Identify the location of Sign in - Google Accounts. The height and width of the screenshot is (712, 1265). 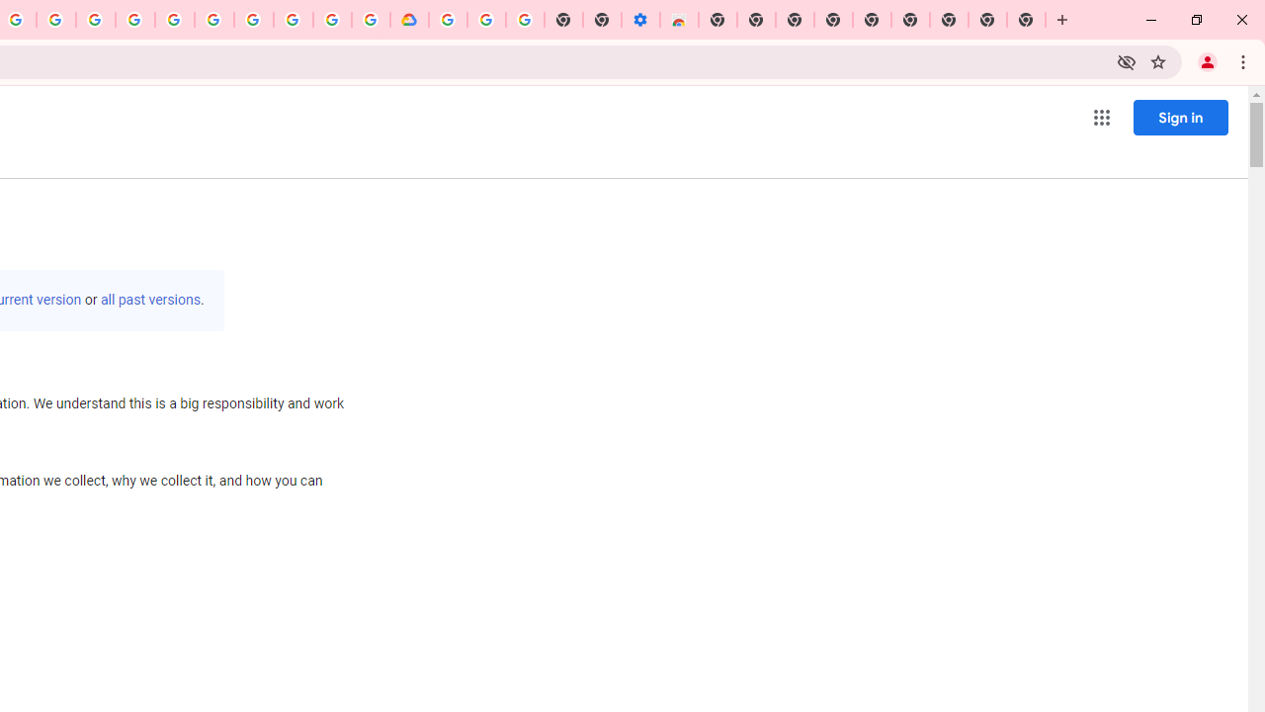
(175, 20).